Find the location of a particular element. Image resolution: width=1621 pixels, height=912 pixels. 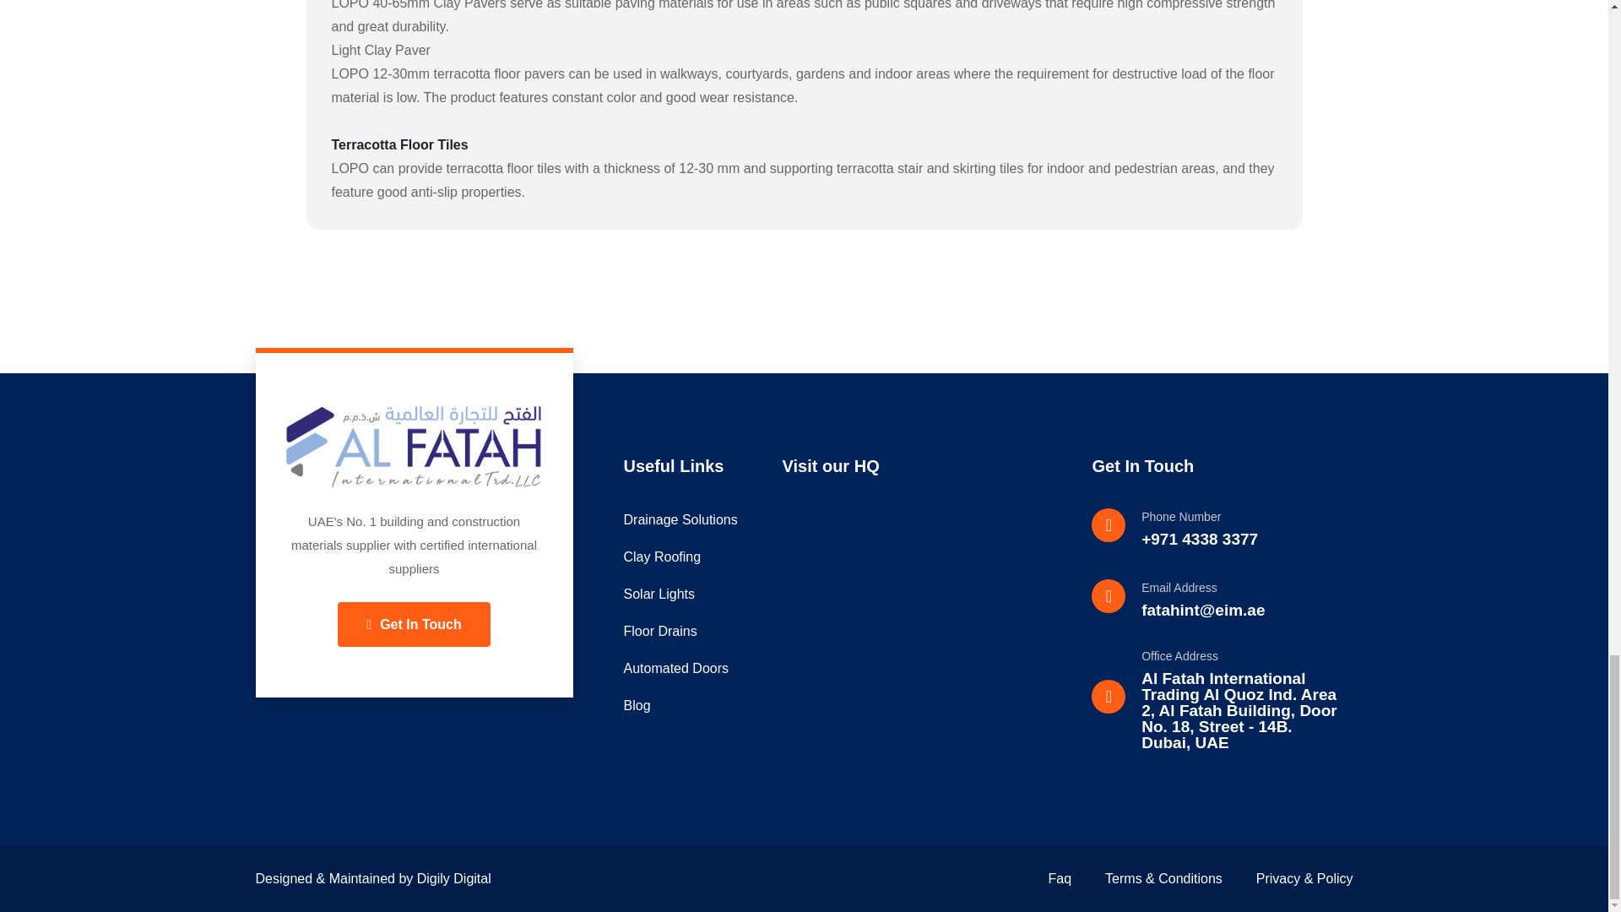

Clay Roofing is located at coordinates (694, 556).